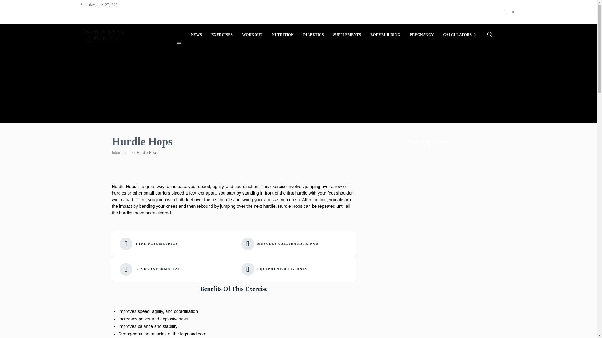  Describe the element at coordinates (252, 35) in the screenshot. I see `WORKOUT` at that location.